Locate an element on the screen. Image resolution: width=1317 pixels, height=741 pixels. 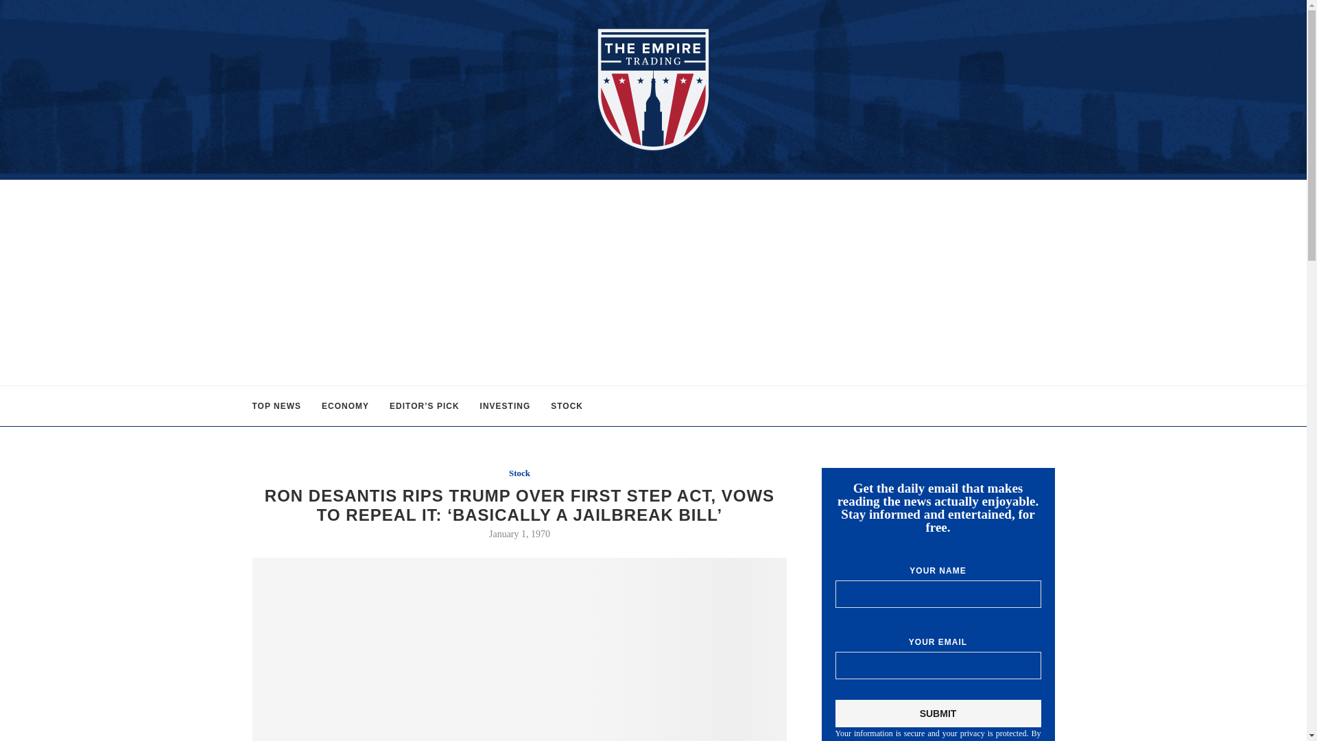
Submit is located at coordinates (938, 713).